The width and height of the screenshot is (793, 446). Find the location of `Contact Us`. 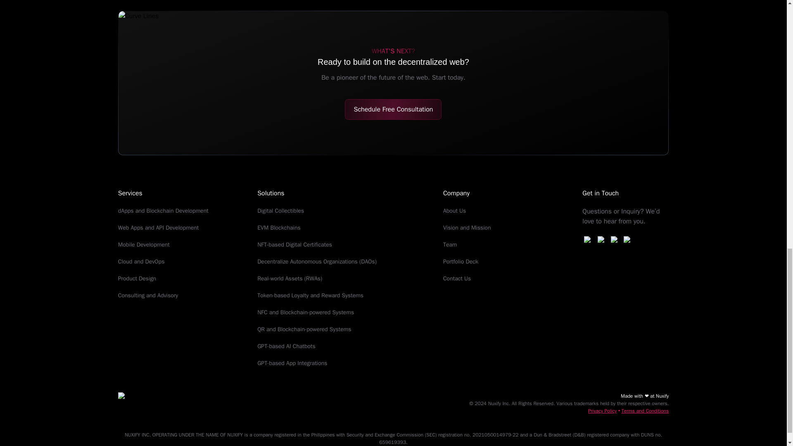

Contact Us is located at coordinates (457, 278).